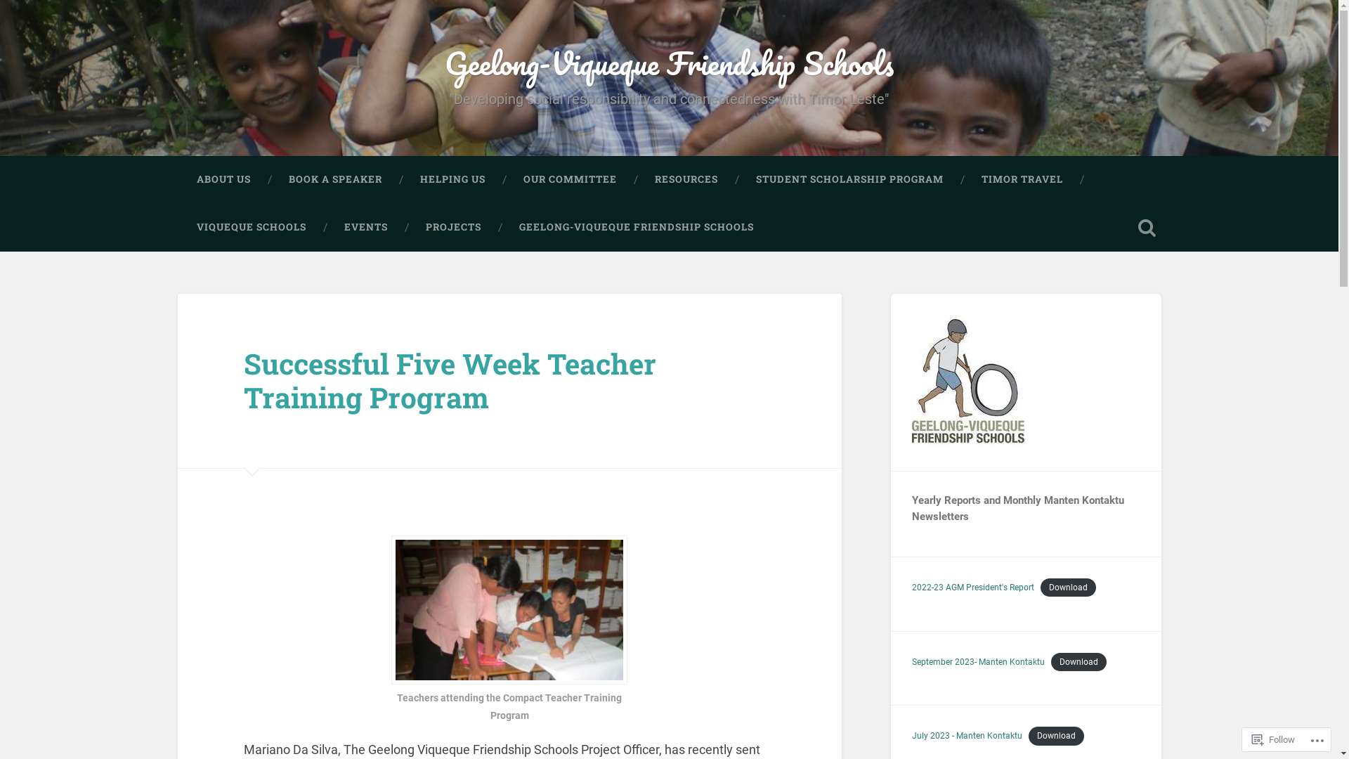  What do you see at coordinates (251, 228) in the screenshot?
I see `VIQUEQUE SCHOOLS` at bounding box center [251, 228].